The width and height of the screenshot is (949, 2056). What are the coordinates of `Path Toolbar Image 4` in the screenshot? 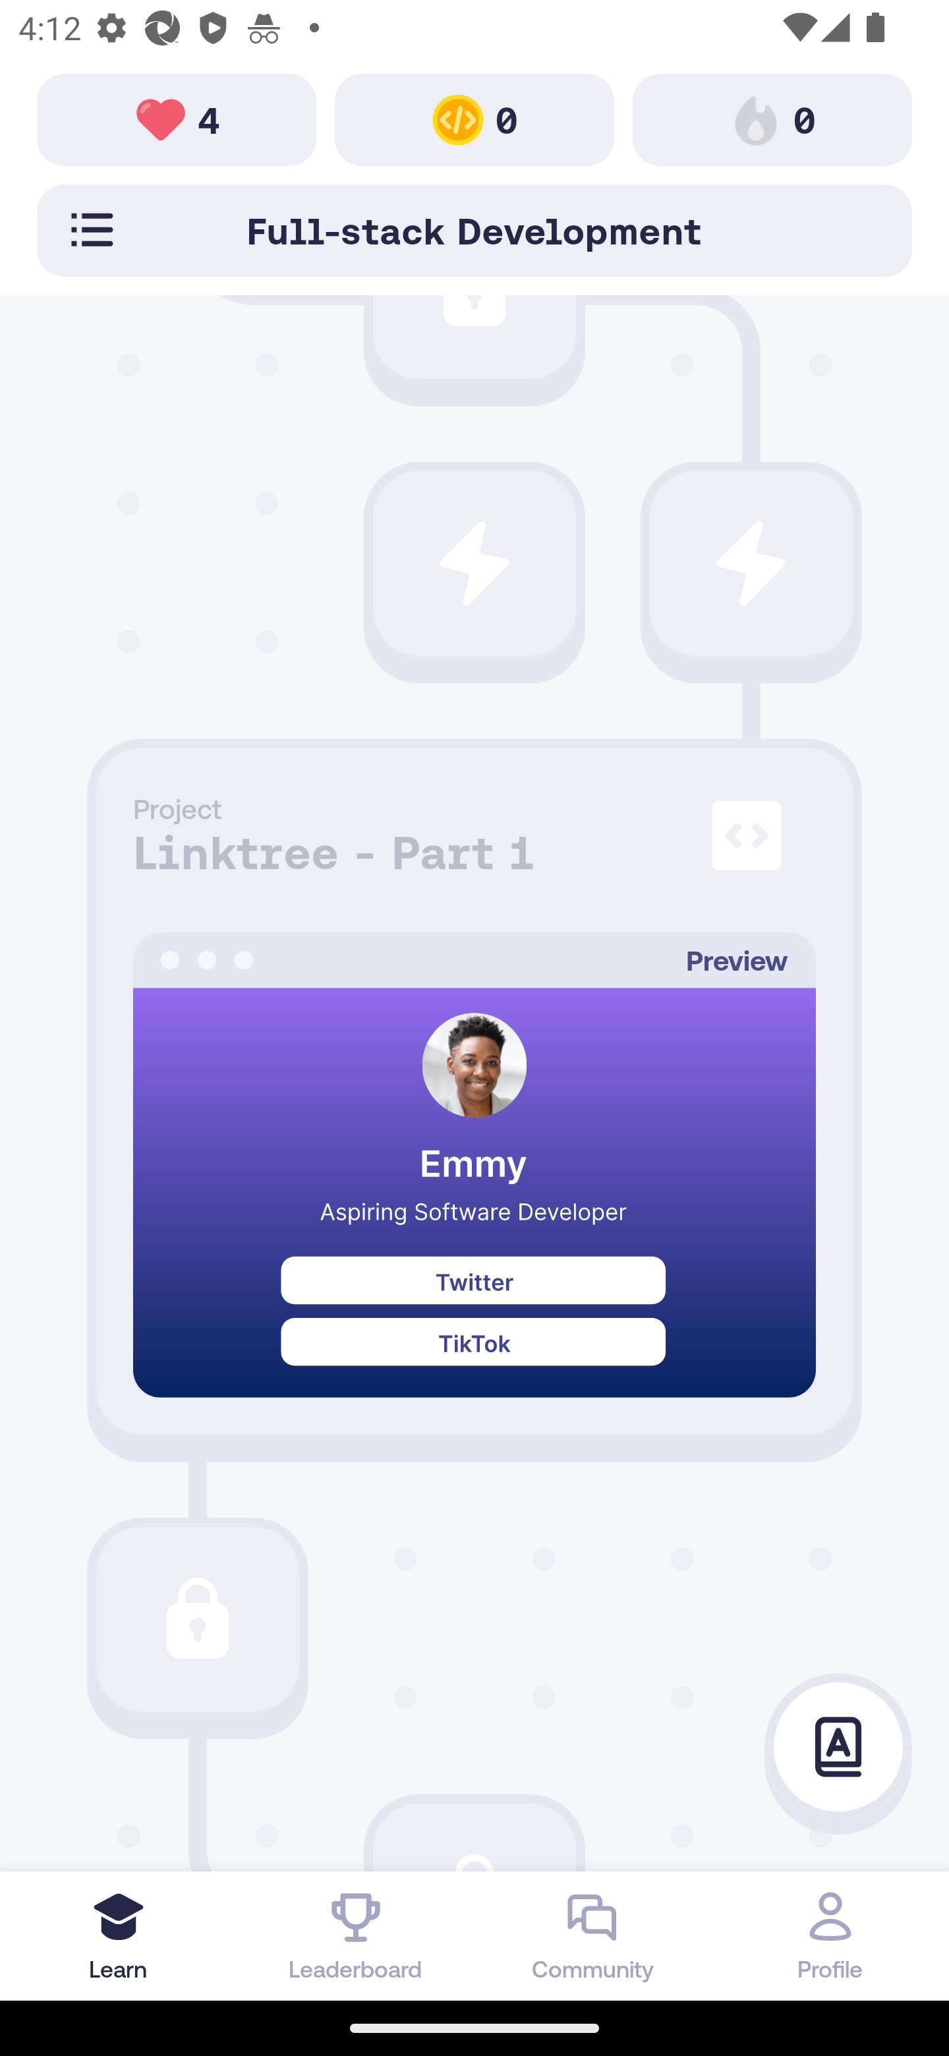 It's located at (177, 119).